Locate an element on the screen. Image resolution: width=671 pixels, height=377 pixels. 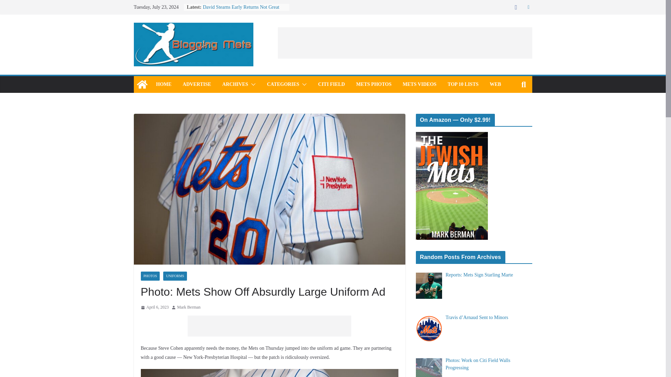
ARCHIVES is located at coordinates (235, 84).